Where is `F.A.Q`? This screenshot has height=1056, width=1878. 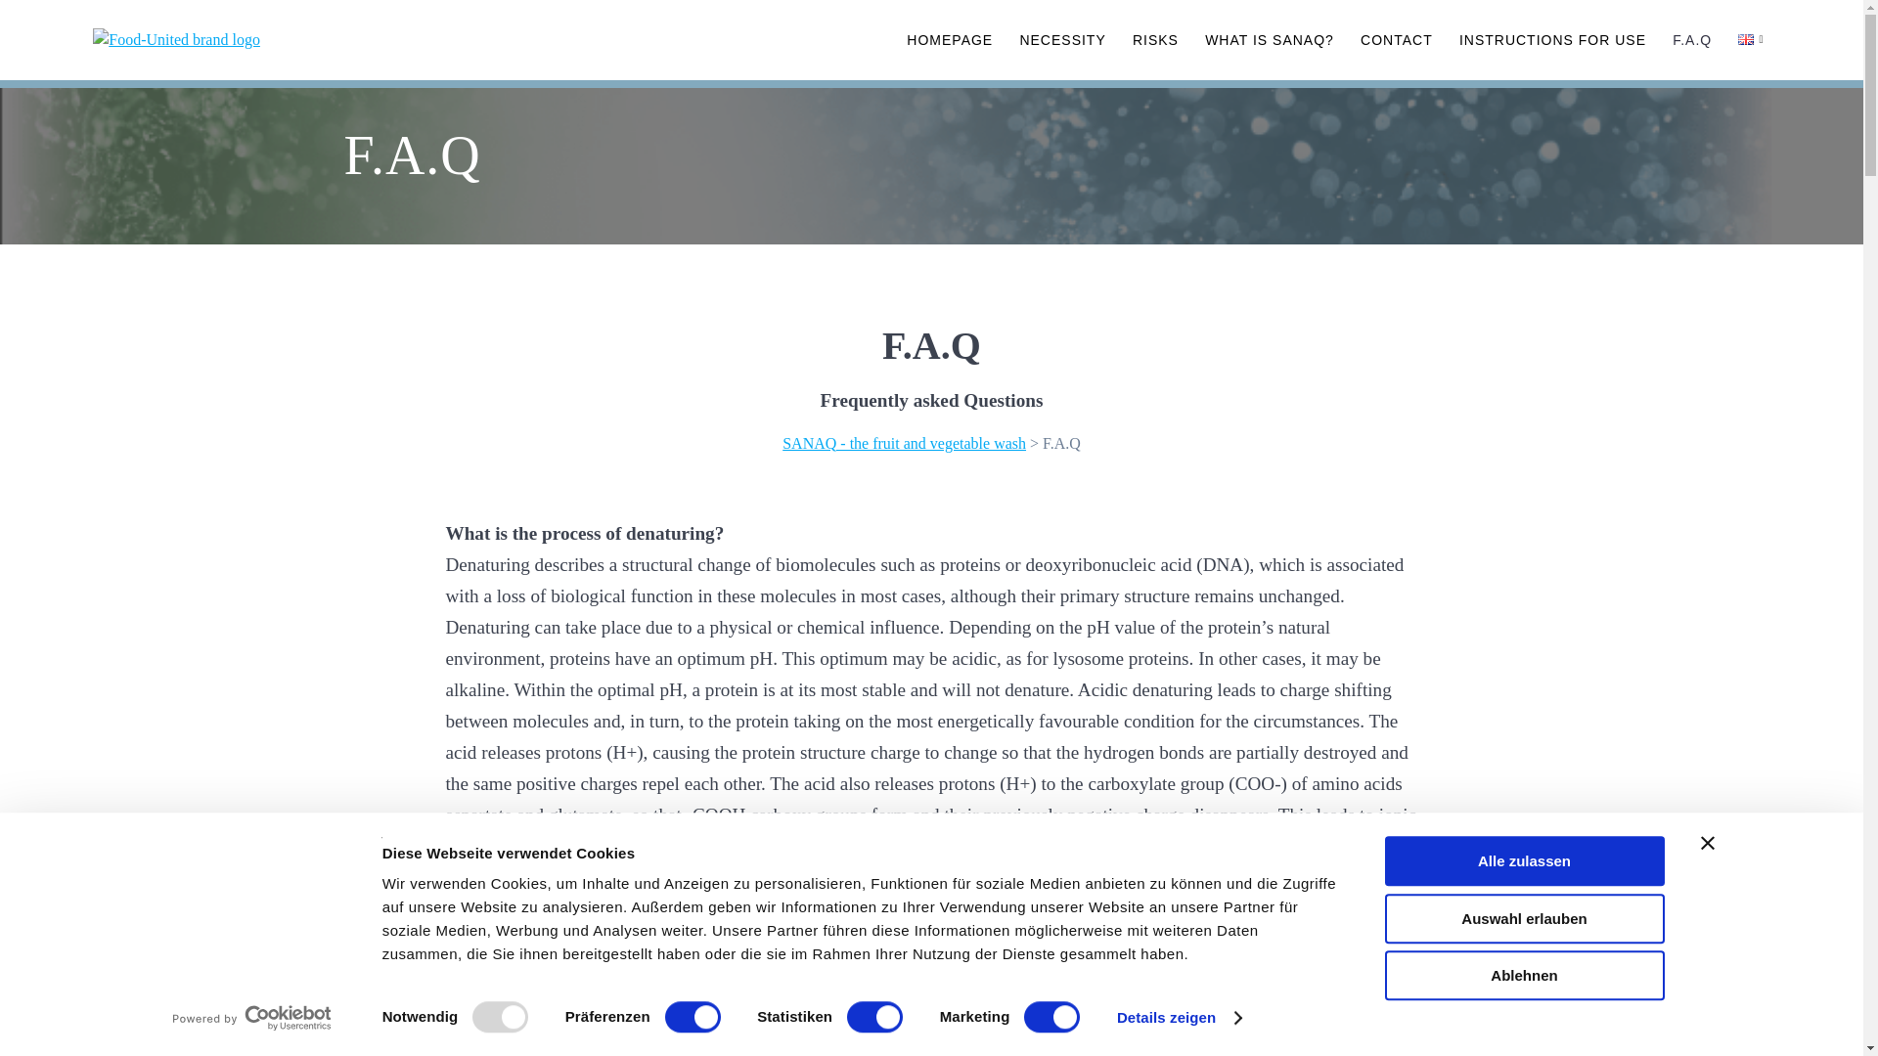 F.A.Q is located at coordinates (1692, 39).